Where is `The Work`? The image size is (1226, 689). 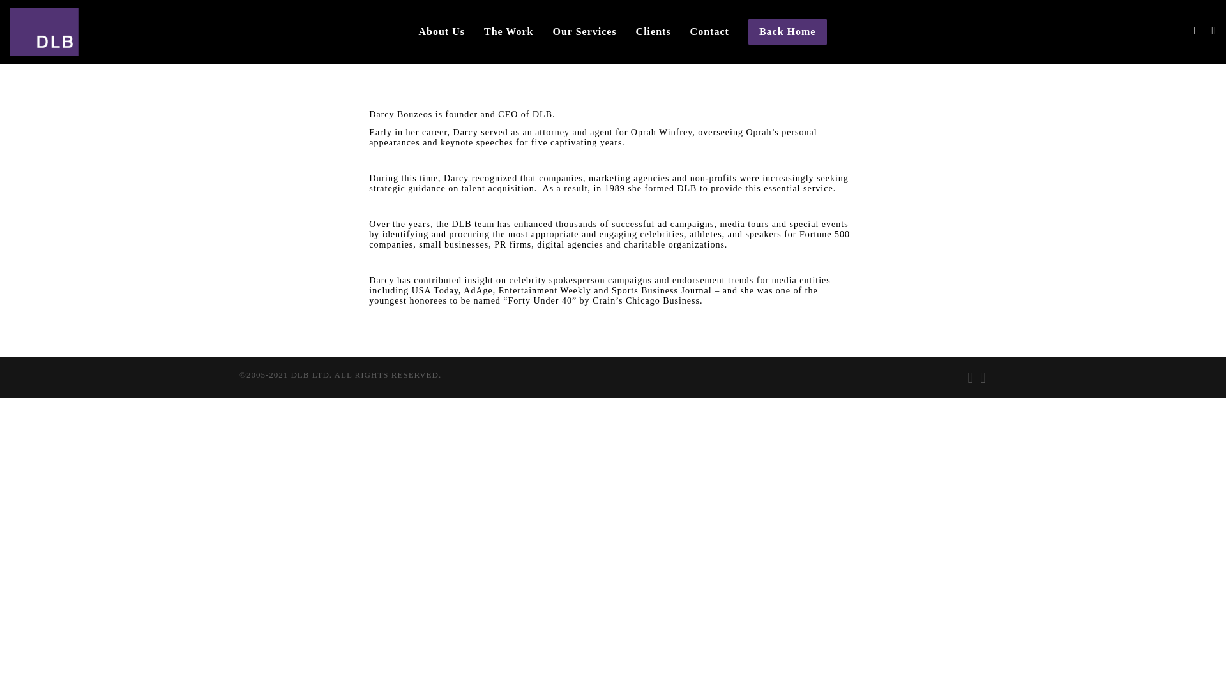 The Work is located at coordinates (508, 32).